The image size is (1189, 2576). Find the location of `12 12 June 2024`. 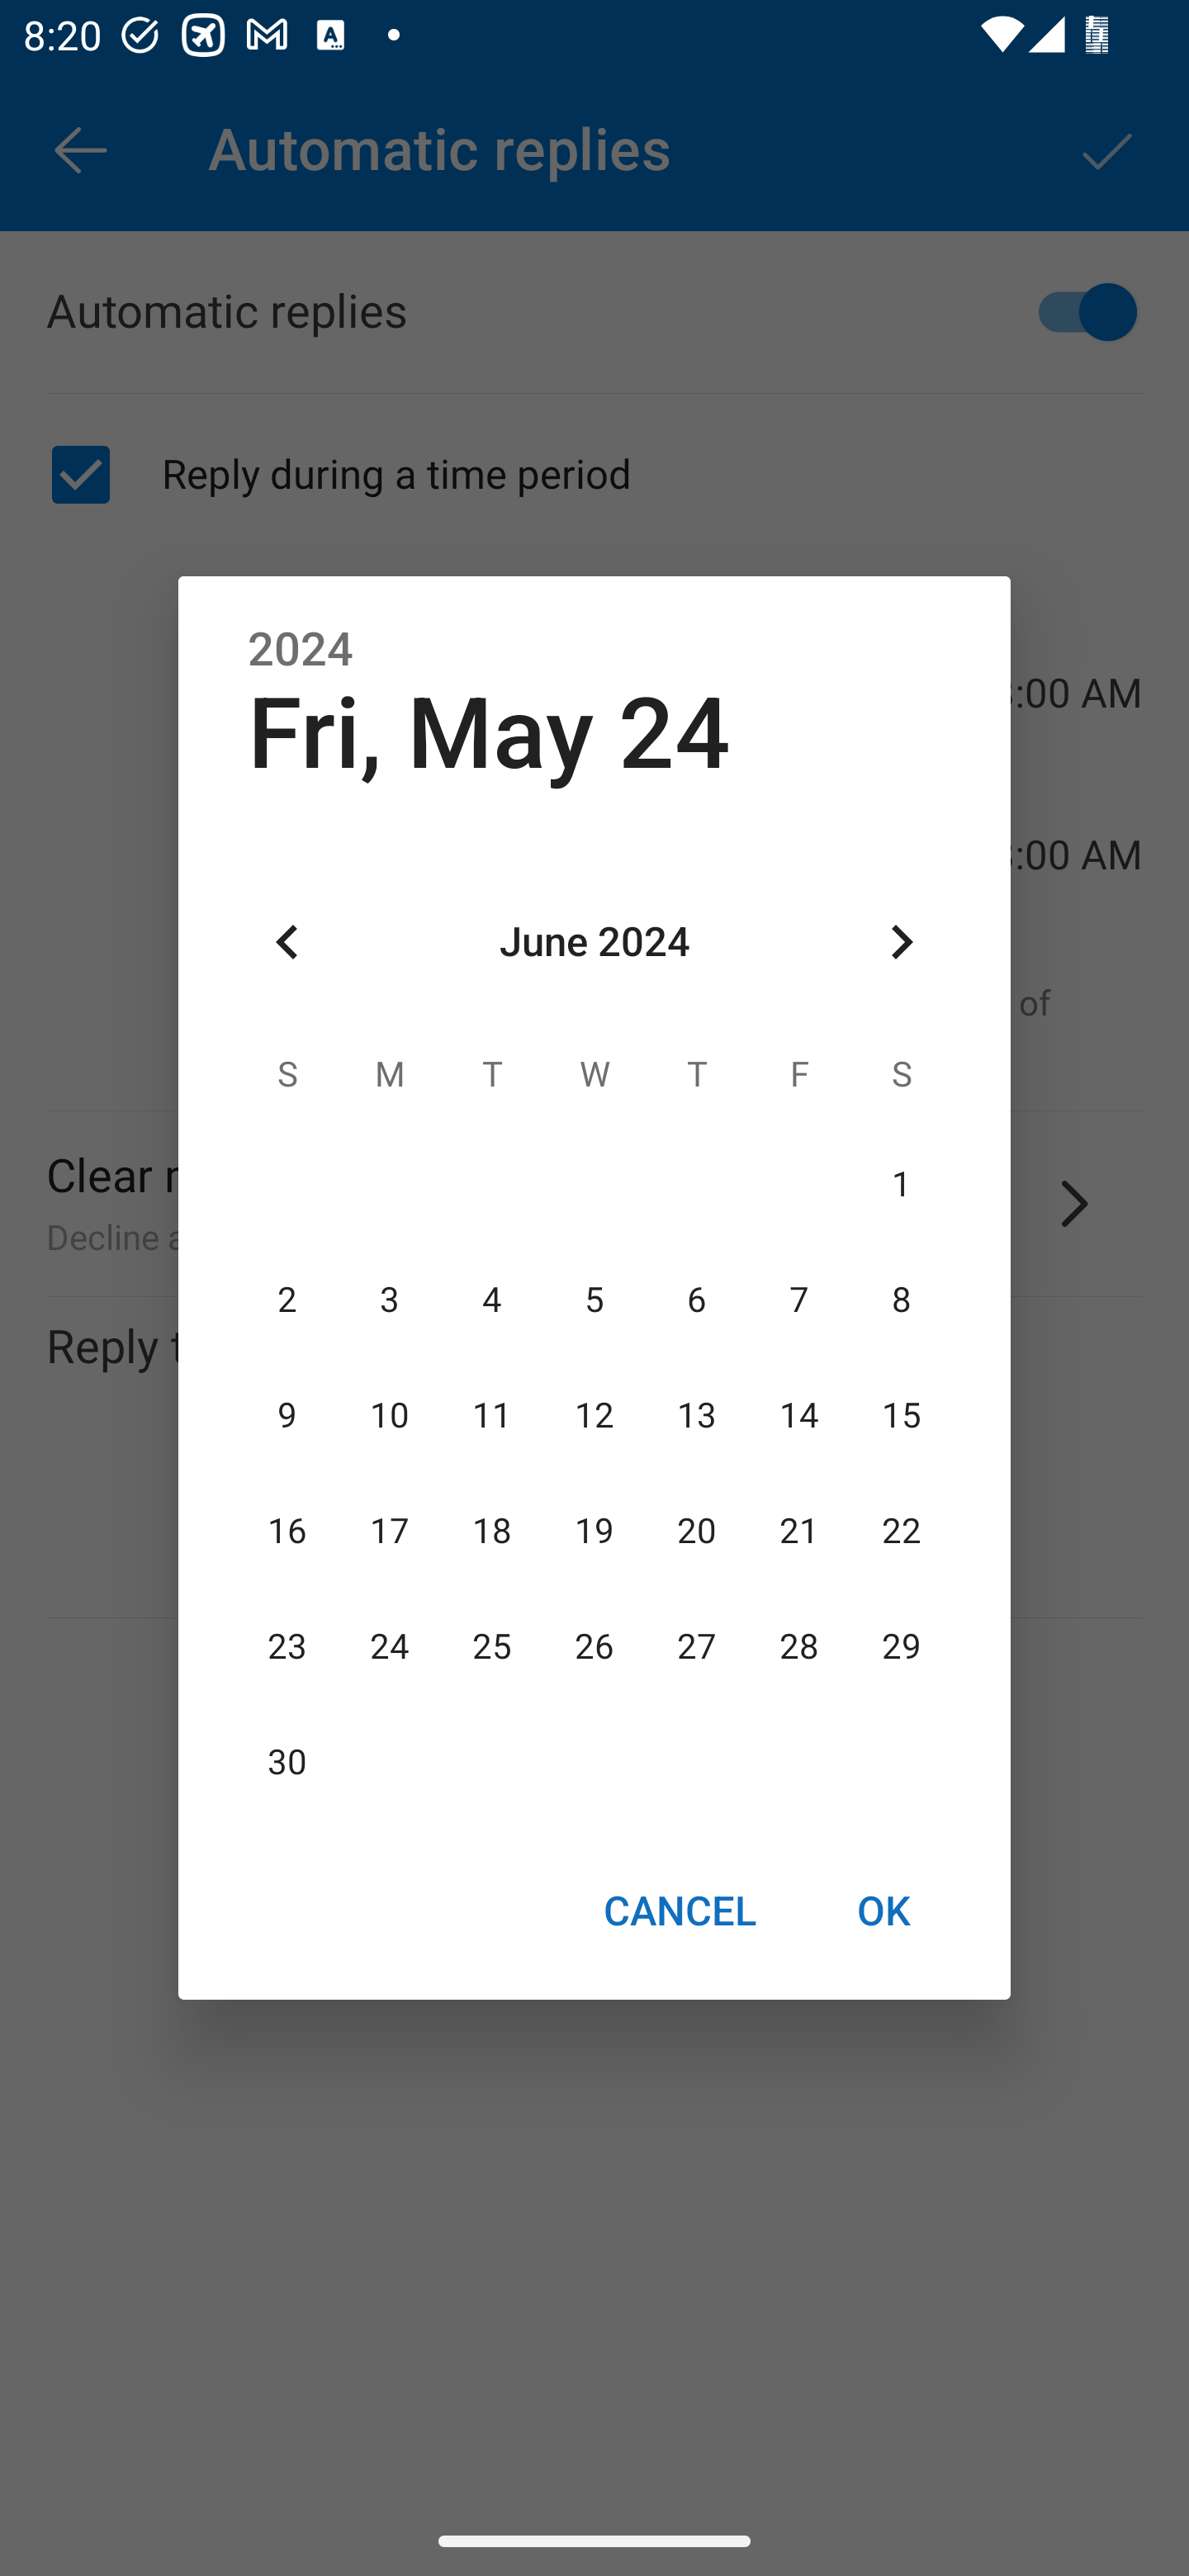

12 12 June 2024 is located at coordinates (594, 1415).